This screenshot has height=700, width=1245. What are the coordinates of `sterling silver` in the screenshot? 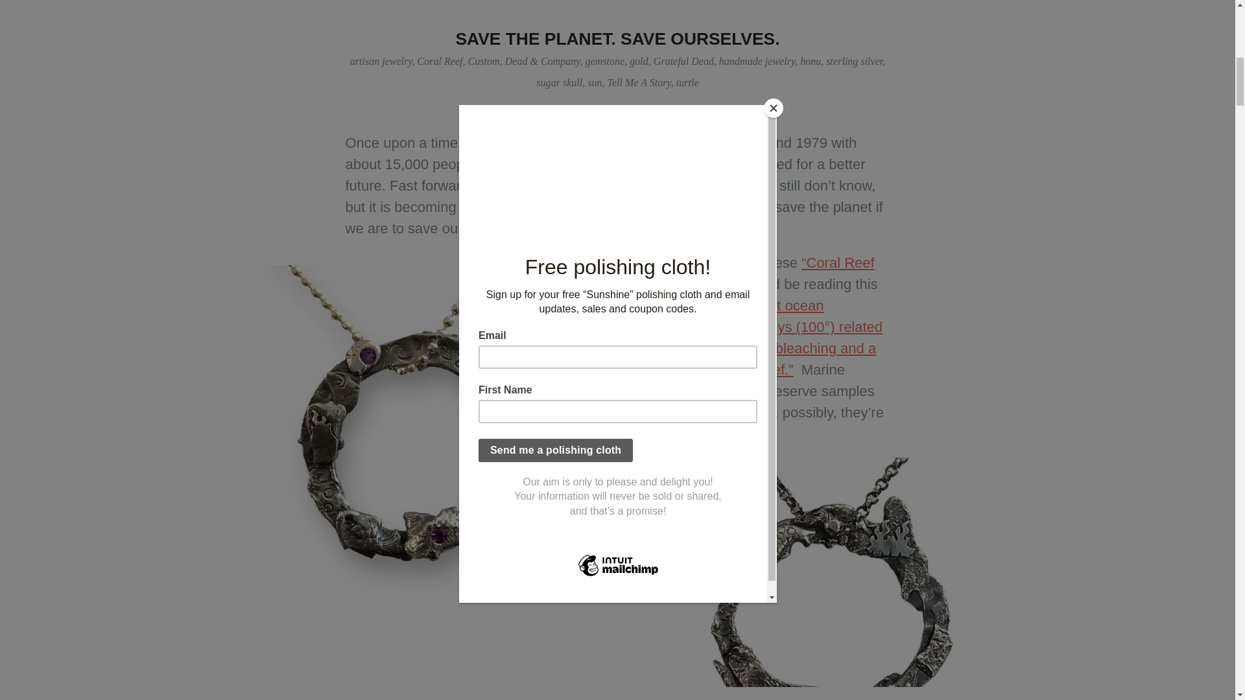 It's located at (855, 61).